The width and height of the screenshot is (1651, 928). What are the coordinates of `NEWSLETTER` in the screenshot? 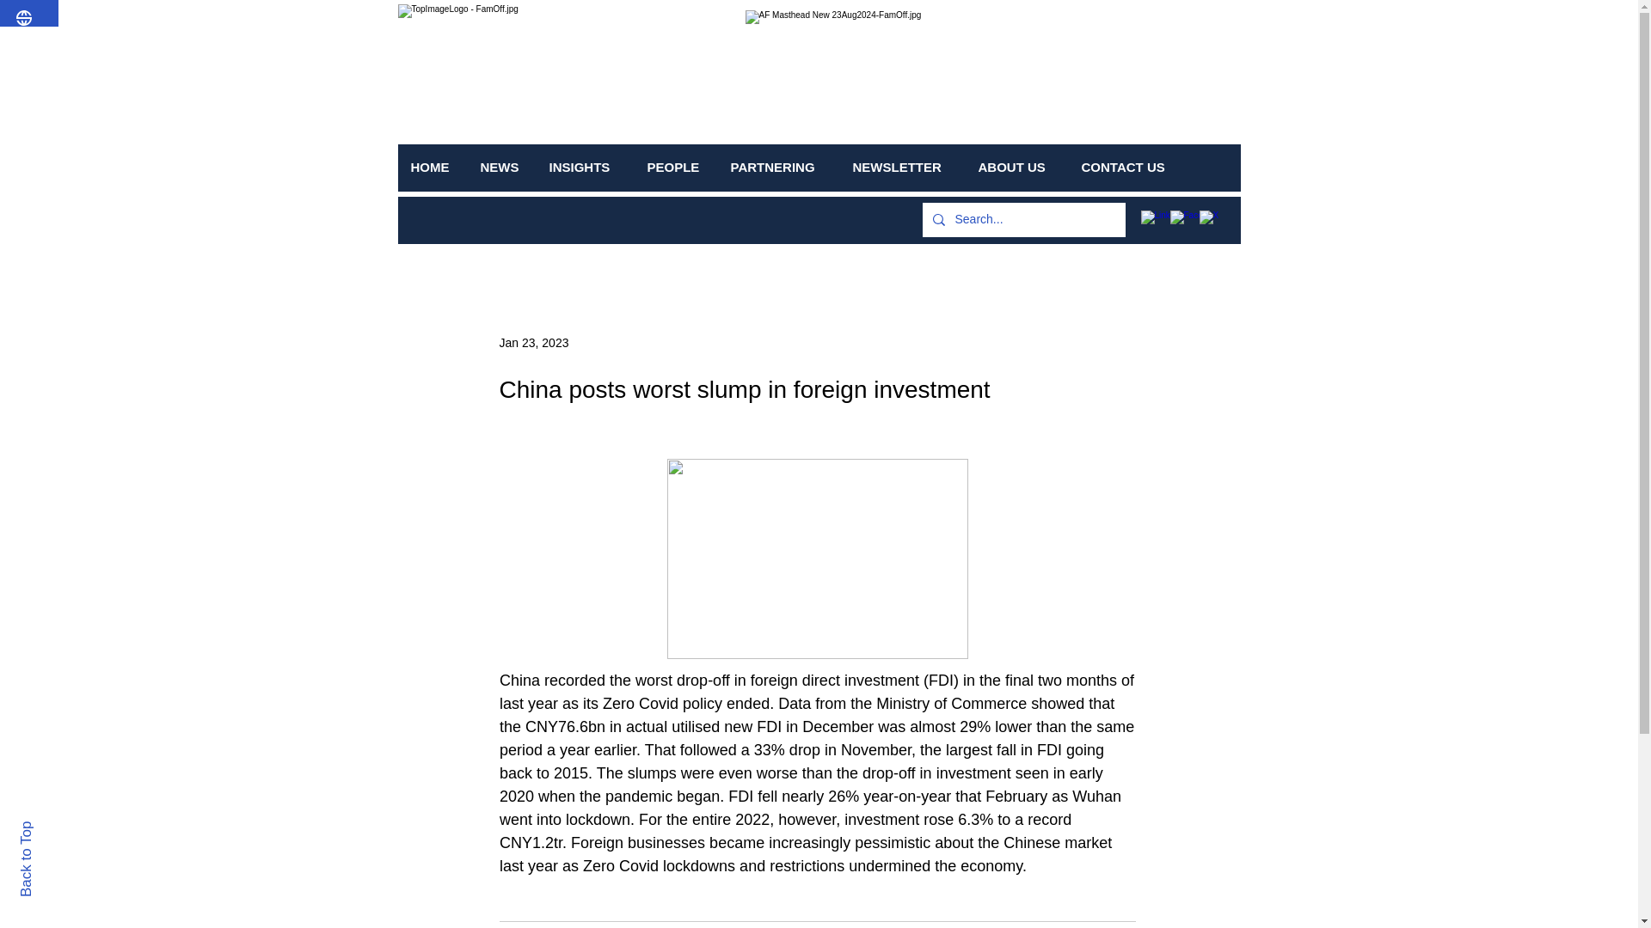 It's located at (901, 167).